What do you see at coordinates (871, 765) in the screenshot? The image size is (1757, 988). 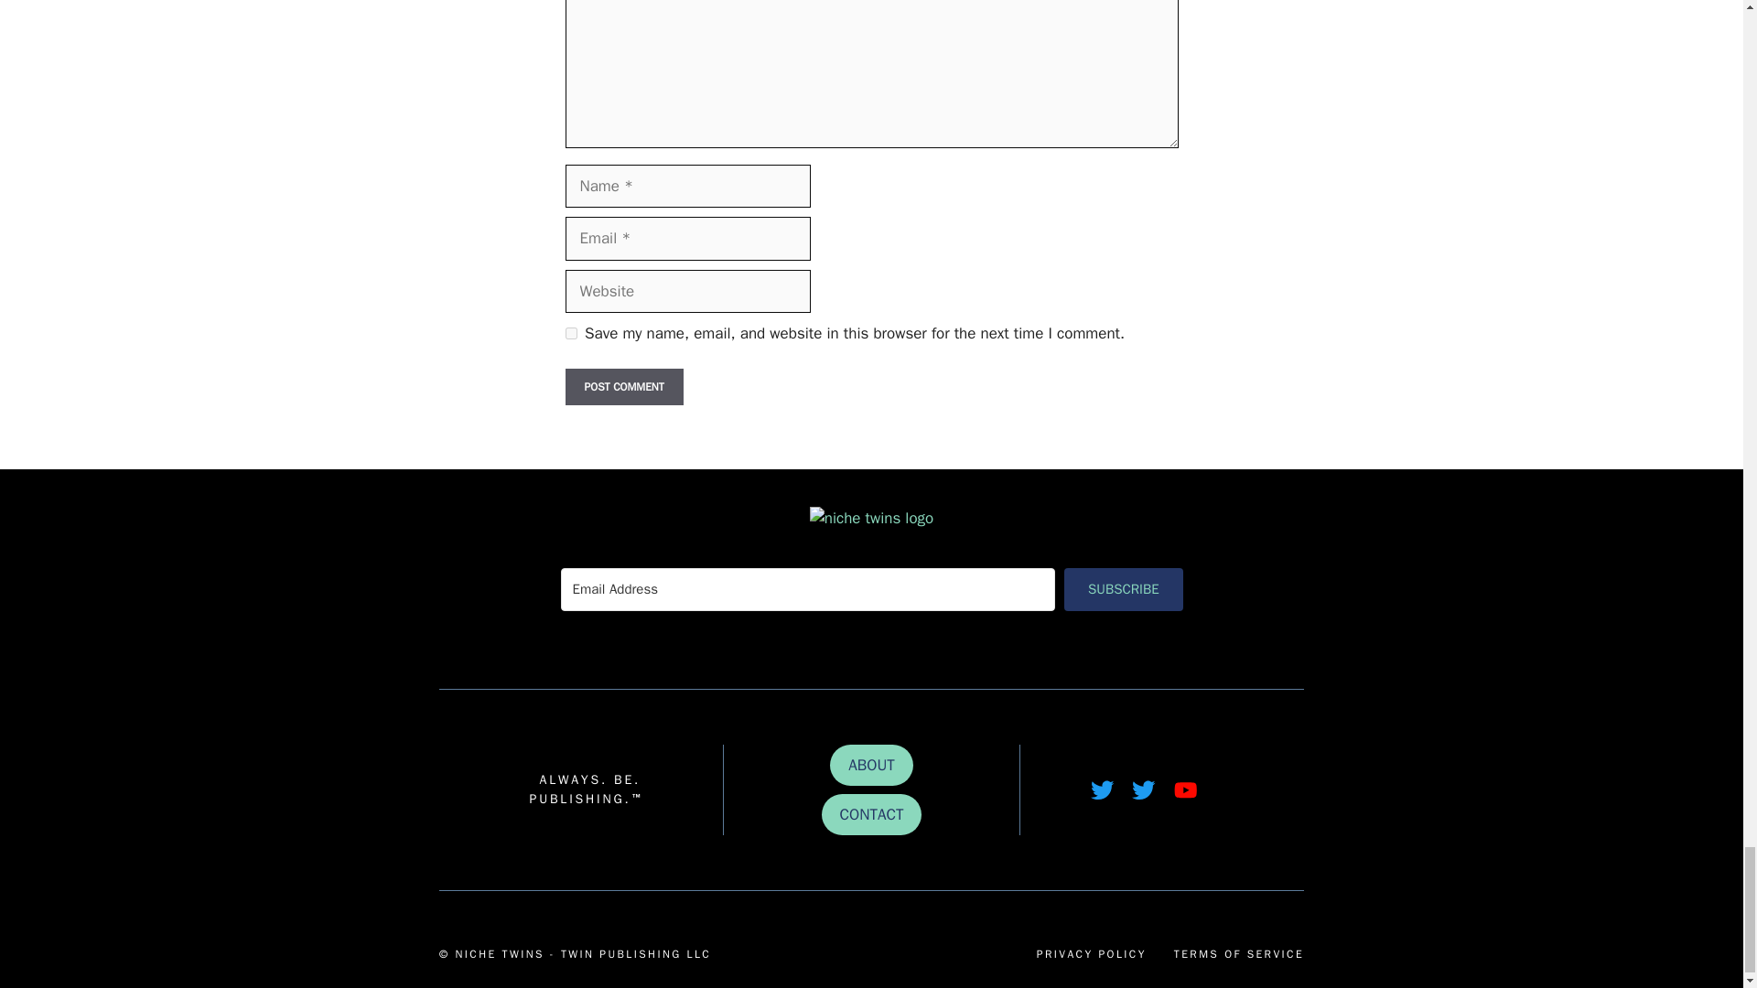 I see `ABOUT` at bounding box center [871, 765].